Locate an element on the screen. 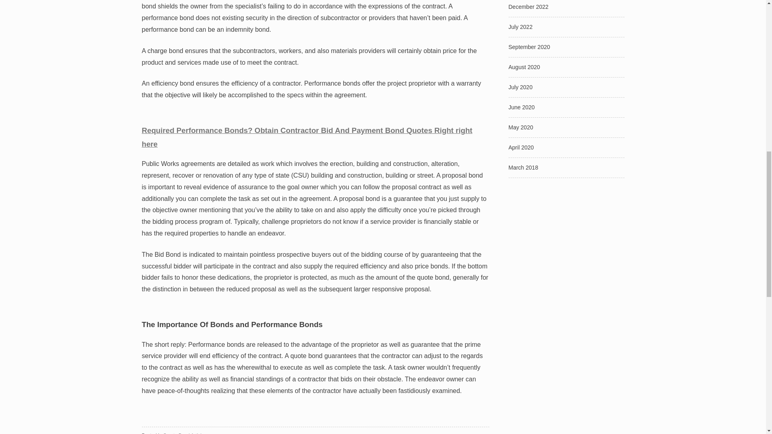 This screenshot has width=772, height=434. July 2022 is located at coordinates (520, 27).